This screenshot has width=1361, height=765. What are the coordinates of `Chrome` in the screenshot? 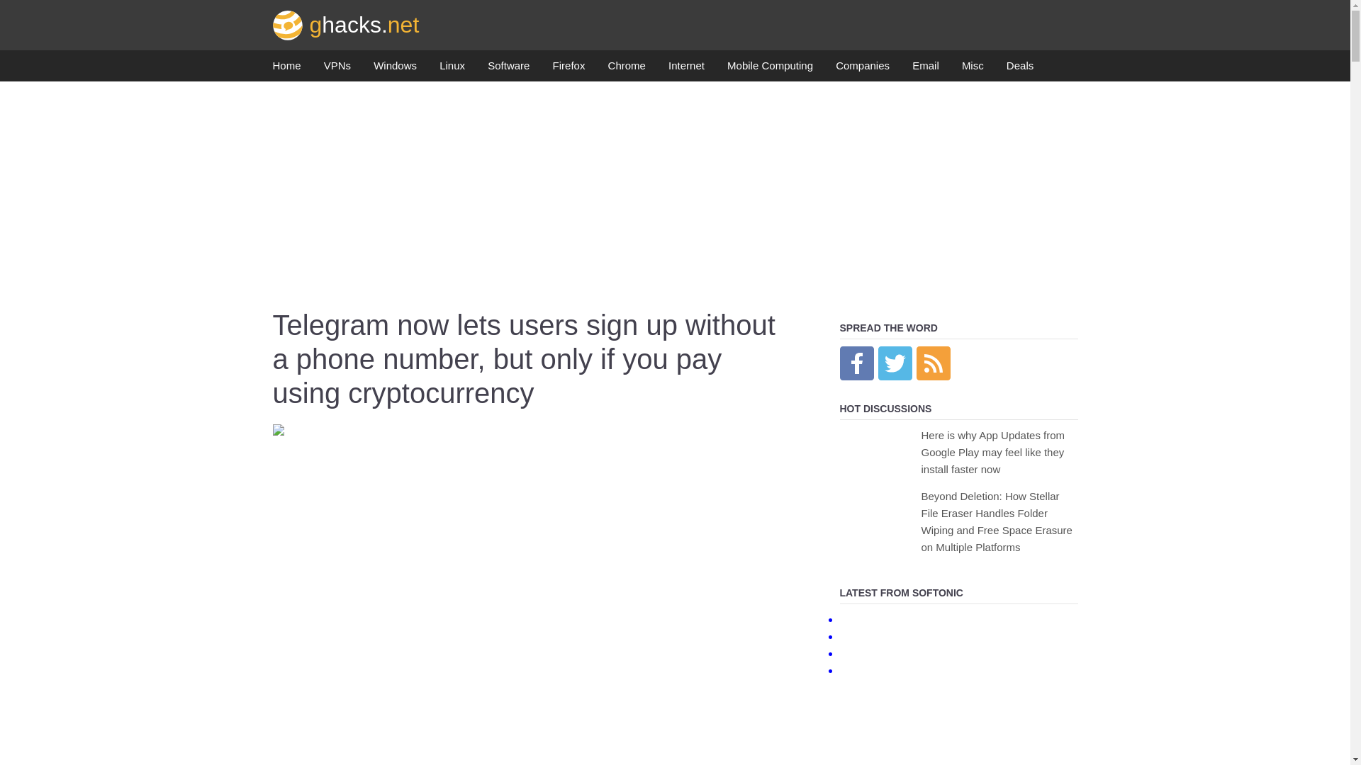 It's located at (627, 69).